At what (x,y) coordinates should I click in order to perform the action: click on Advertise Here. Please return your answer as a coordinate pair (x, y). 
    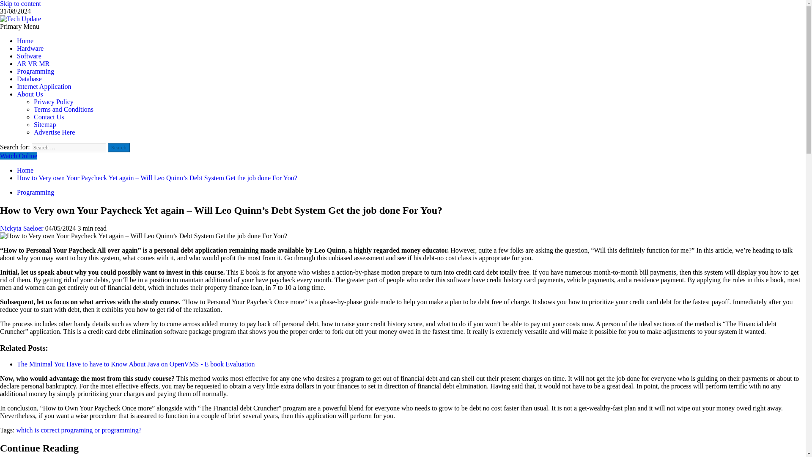
    Looking at the image, I should click on (54, 132).